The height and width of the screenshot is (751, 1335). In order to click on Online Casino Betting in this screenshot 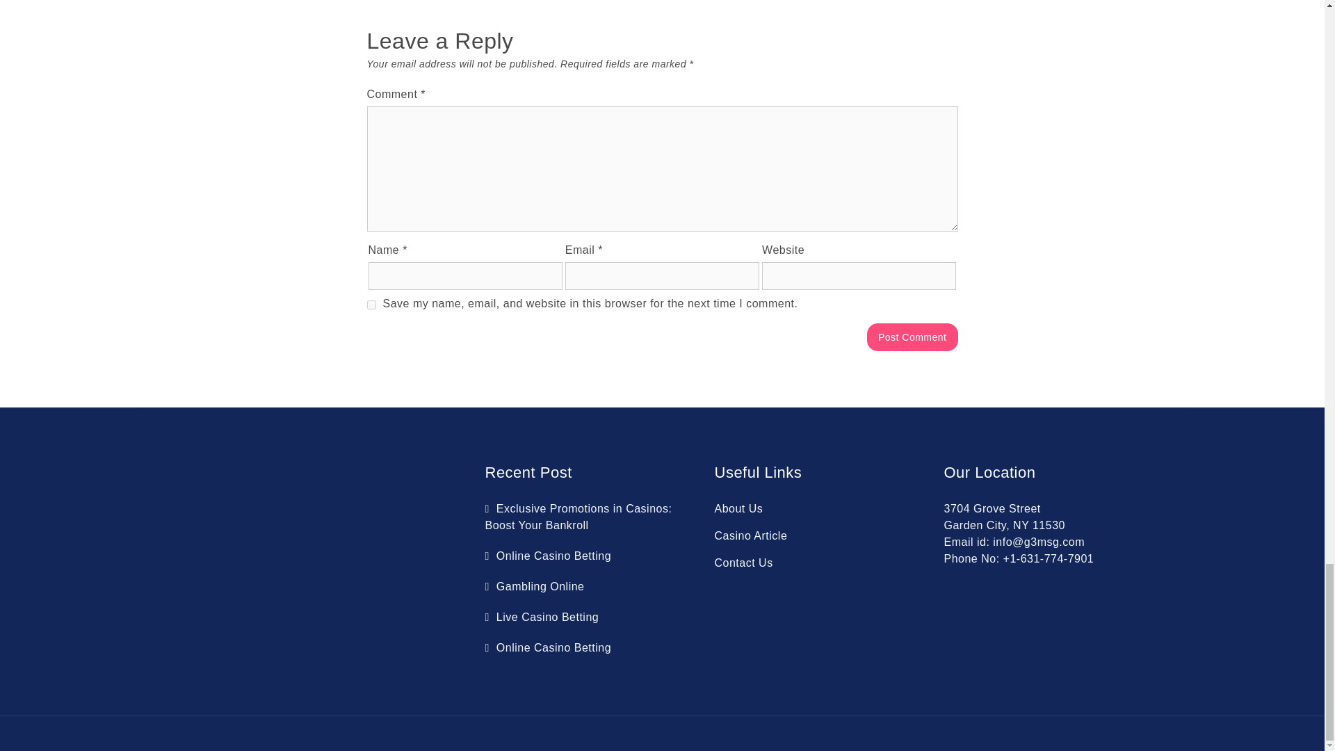, I will do `click(548, 647)`.